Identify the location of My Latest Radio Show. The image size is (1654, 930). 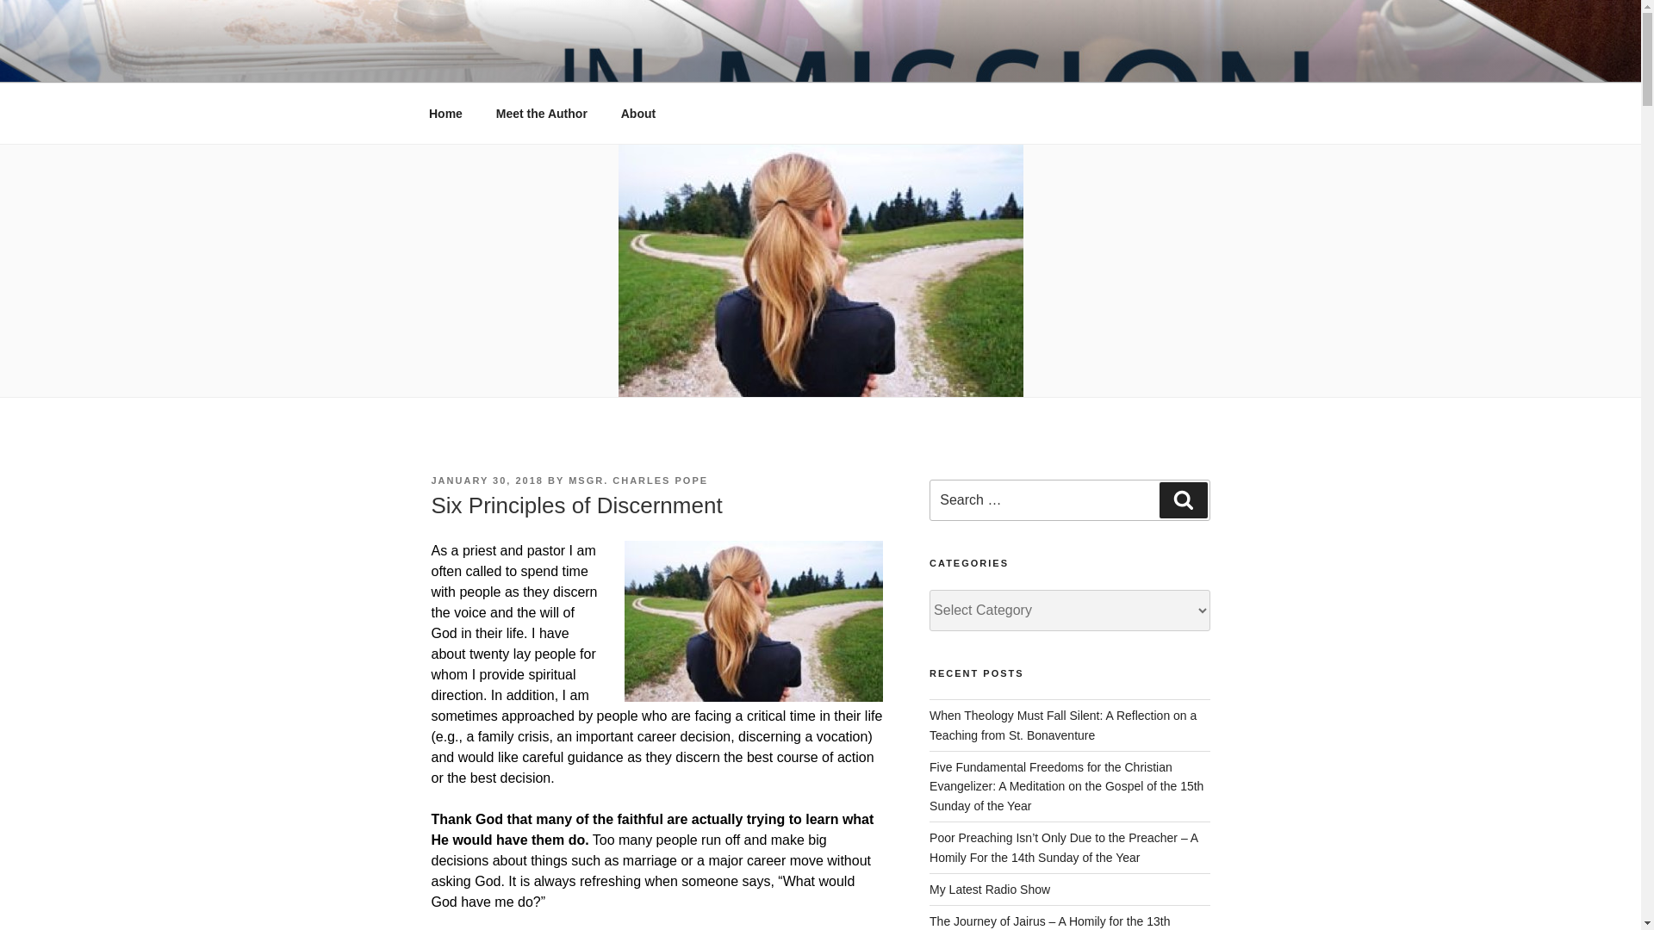
(990, 889).